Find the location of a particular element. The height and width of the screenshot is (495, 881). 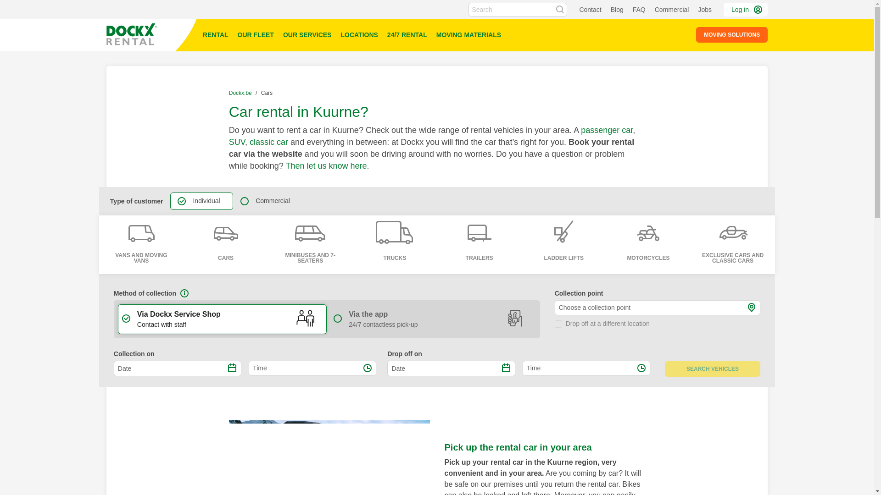

Blog is located at coordinates (617, 9).